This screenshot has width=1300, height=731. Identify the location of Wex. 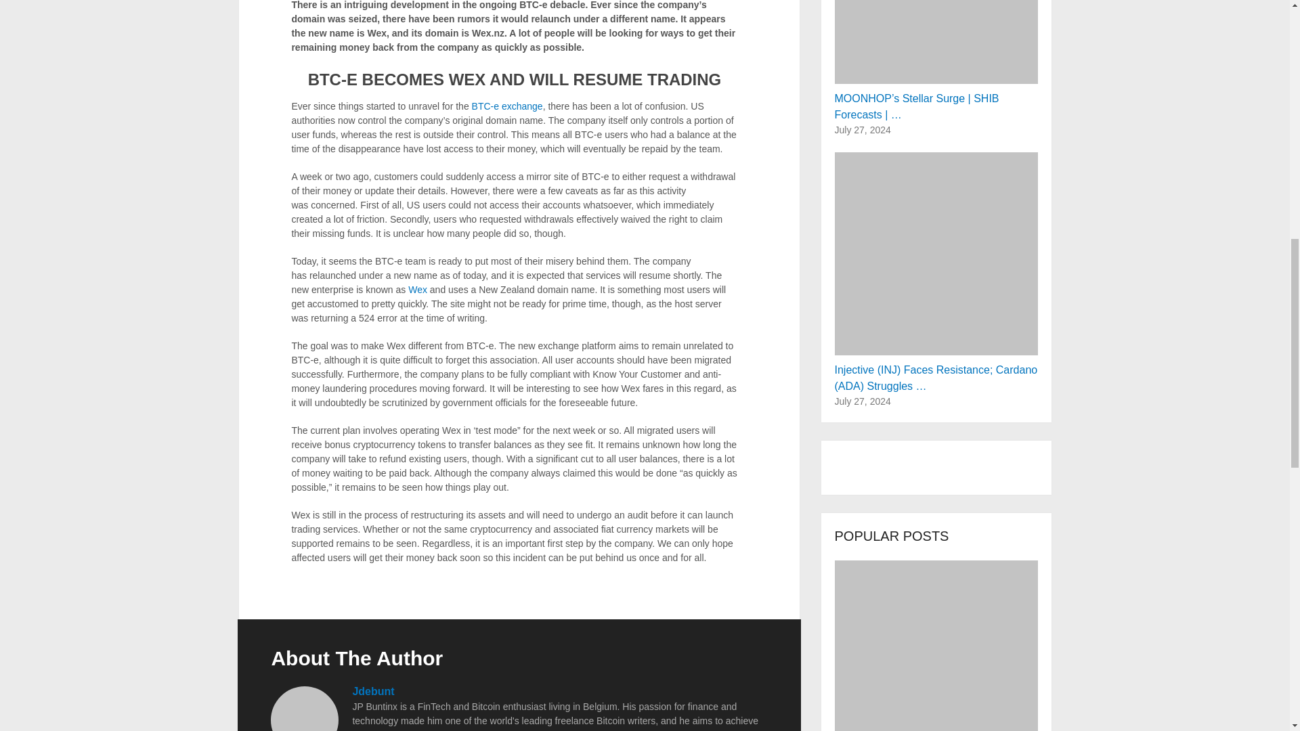
(417, 290).